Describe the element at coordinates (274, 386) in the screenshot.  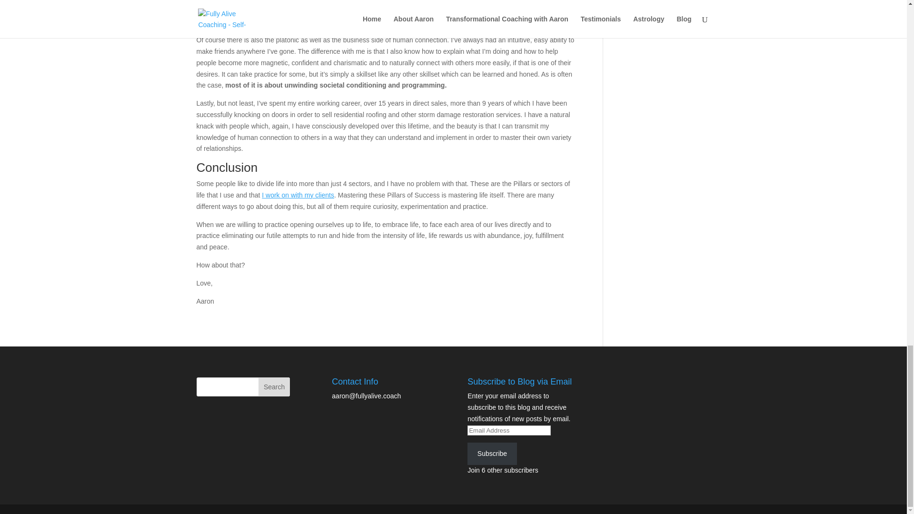
I see `Search` at that location.